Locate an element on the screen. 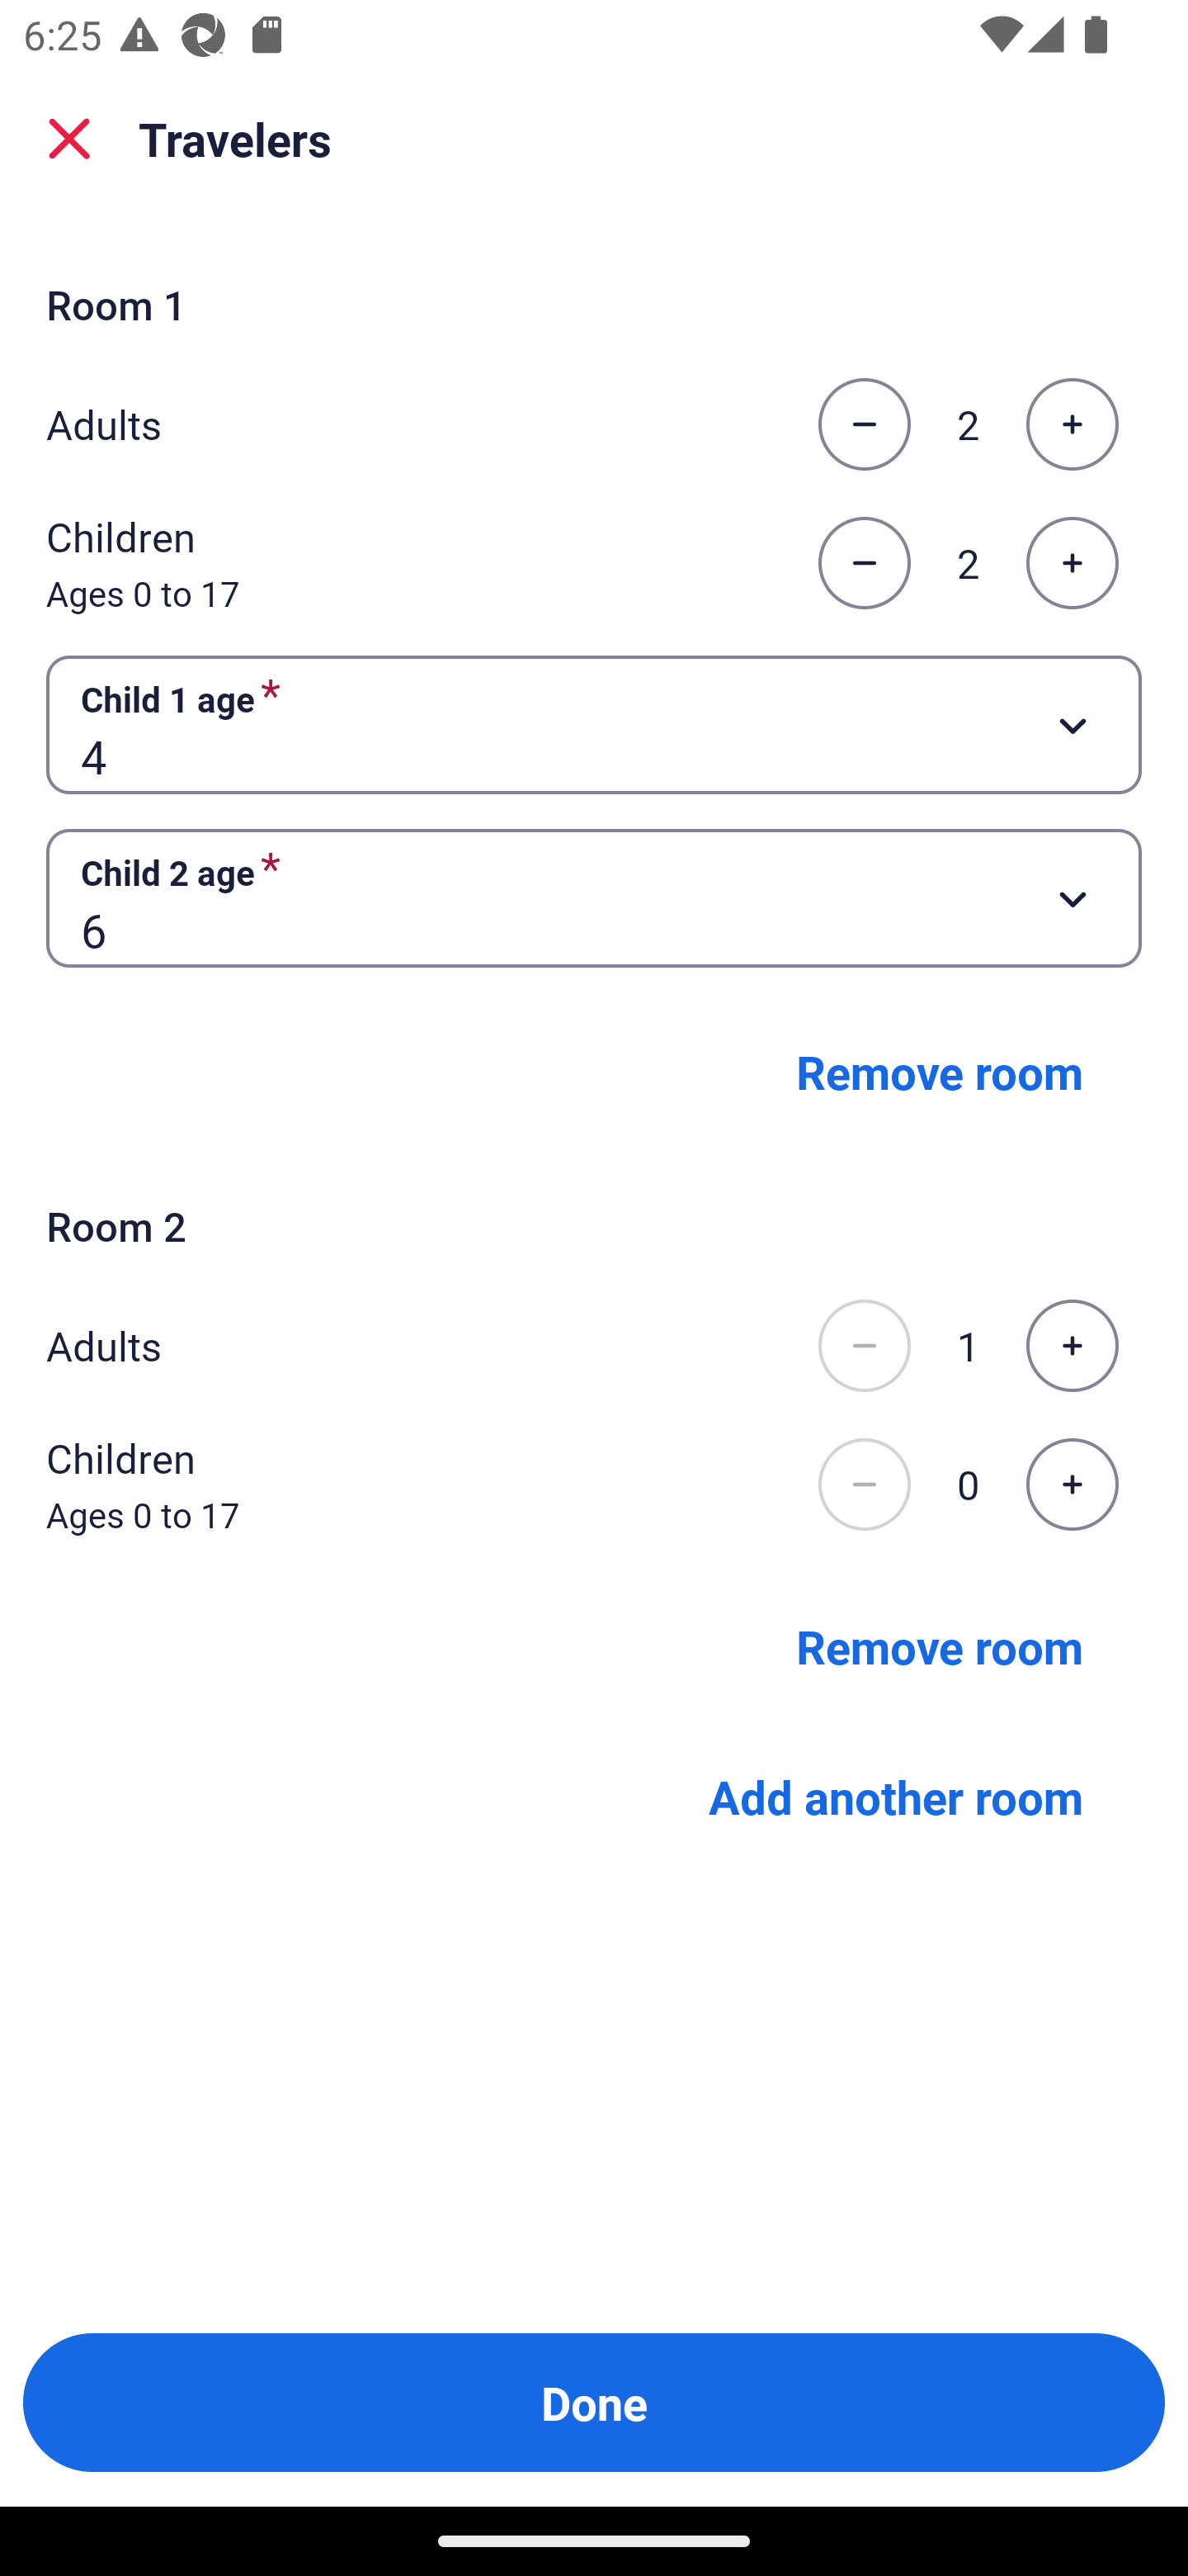 The width and height of the screenshot is (1188, 2576). Increase the number of adults is located at coordinates (1072, 1346).